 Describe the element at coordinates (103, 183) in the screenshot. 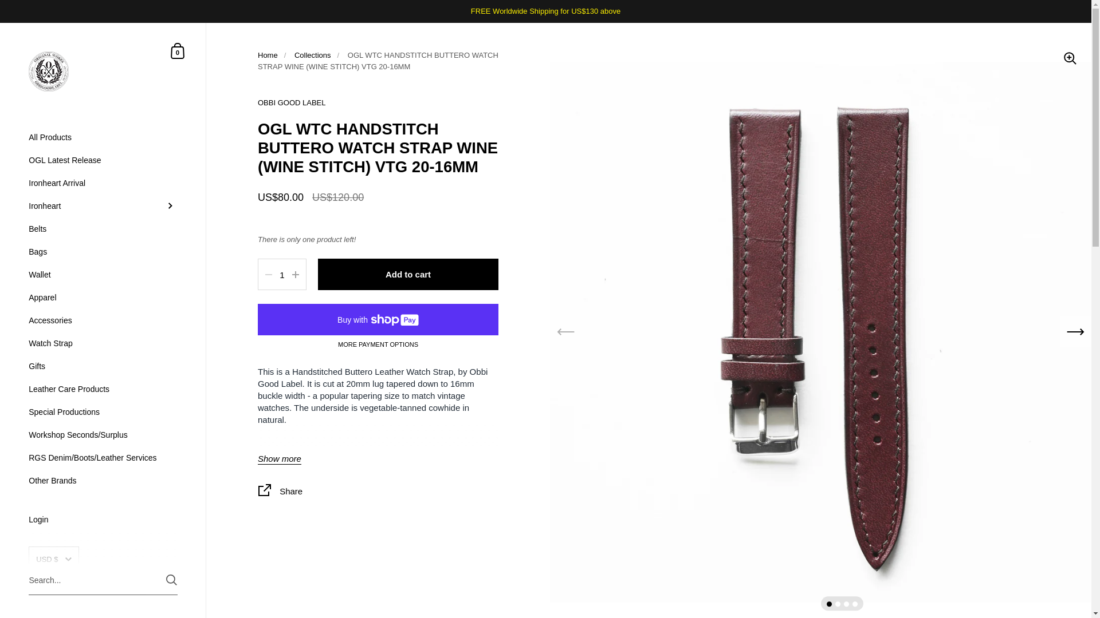

I see `Ironheart Arrival` at that location.